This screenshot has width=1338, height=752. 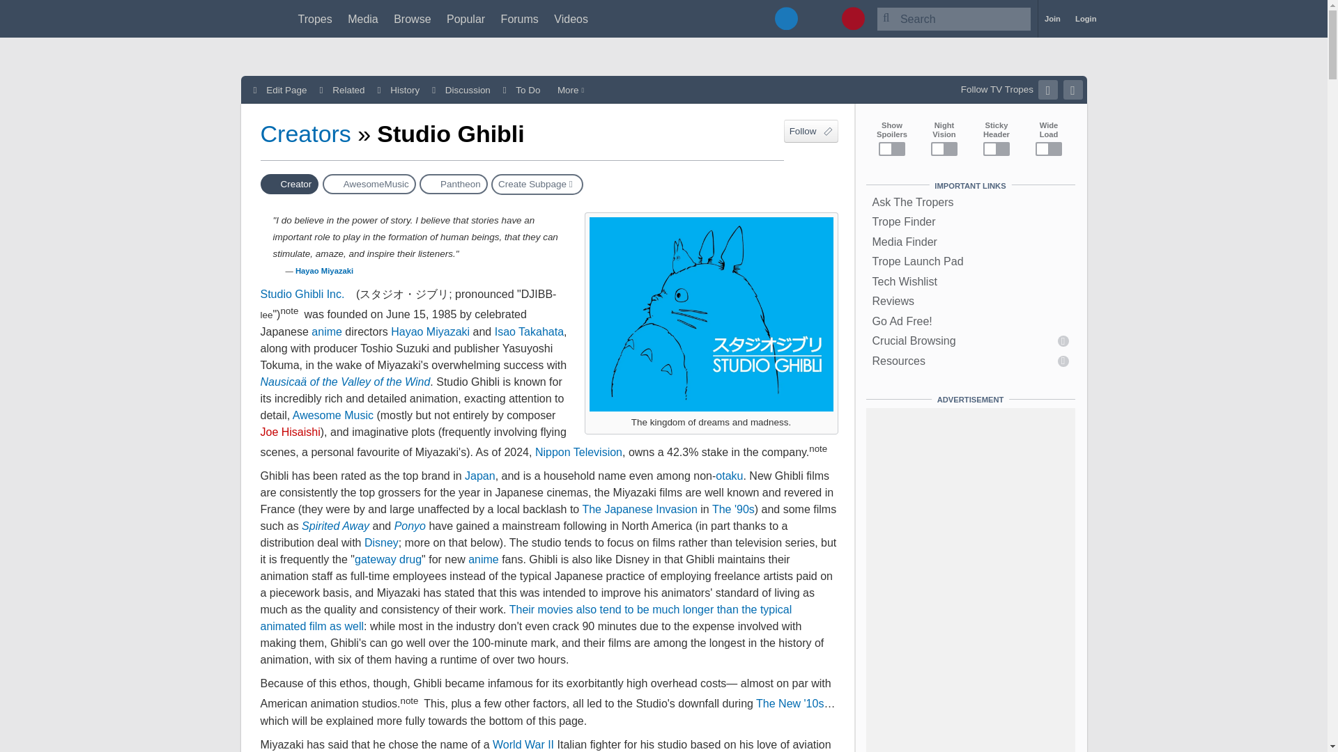 I want to click on The Pantheon page, so click(x=454, y=184).